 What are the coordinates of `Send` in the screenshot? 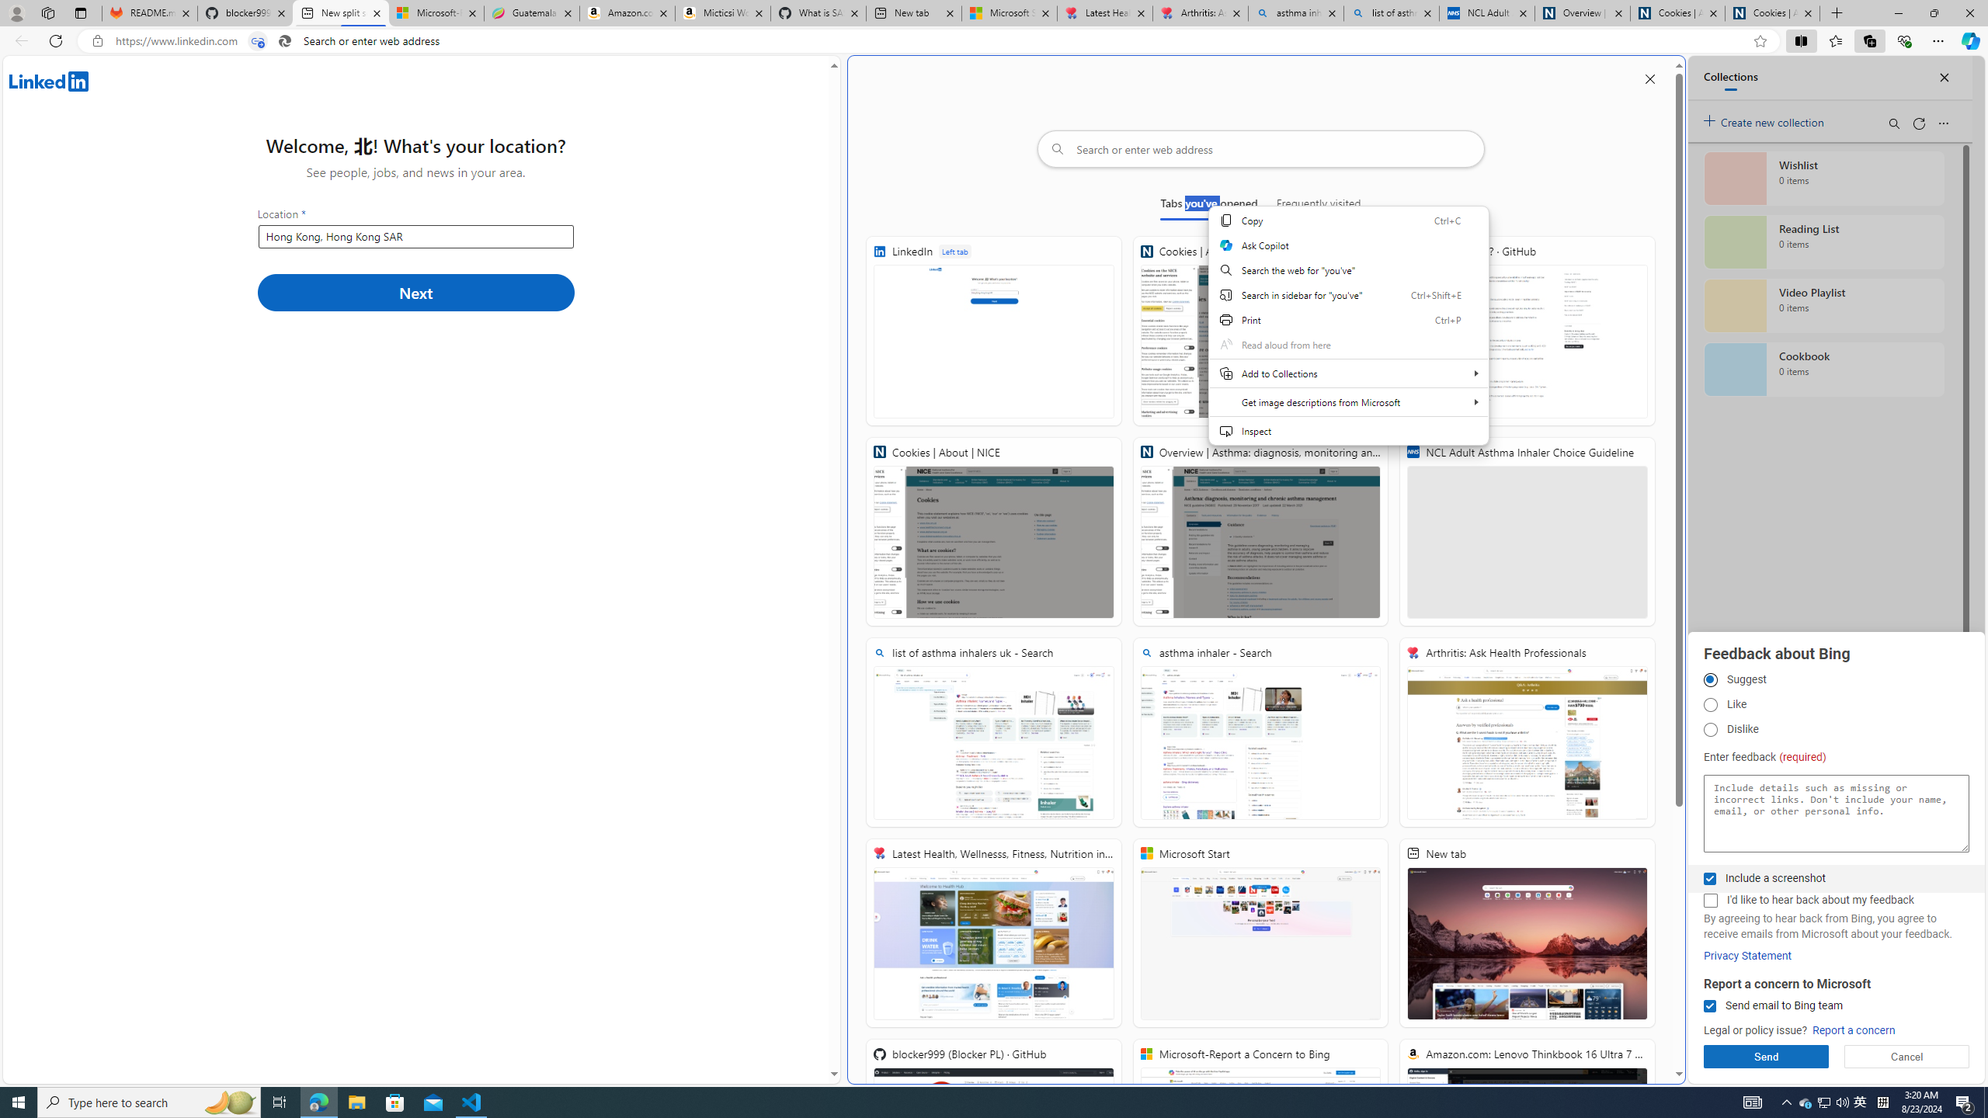 It's located at (1766, 1057).